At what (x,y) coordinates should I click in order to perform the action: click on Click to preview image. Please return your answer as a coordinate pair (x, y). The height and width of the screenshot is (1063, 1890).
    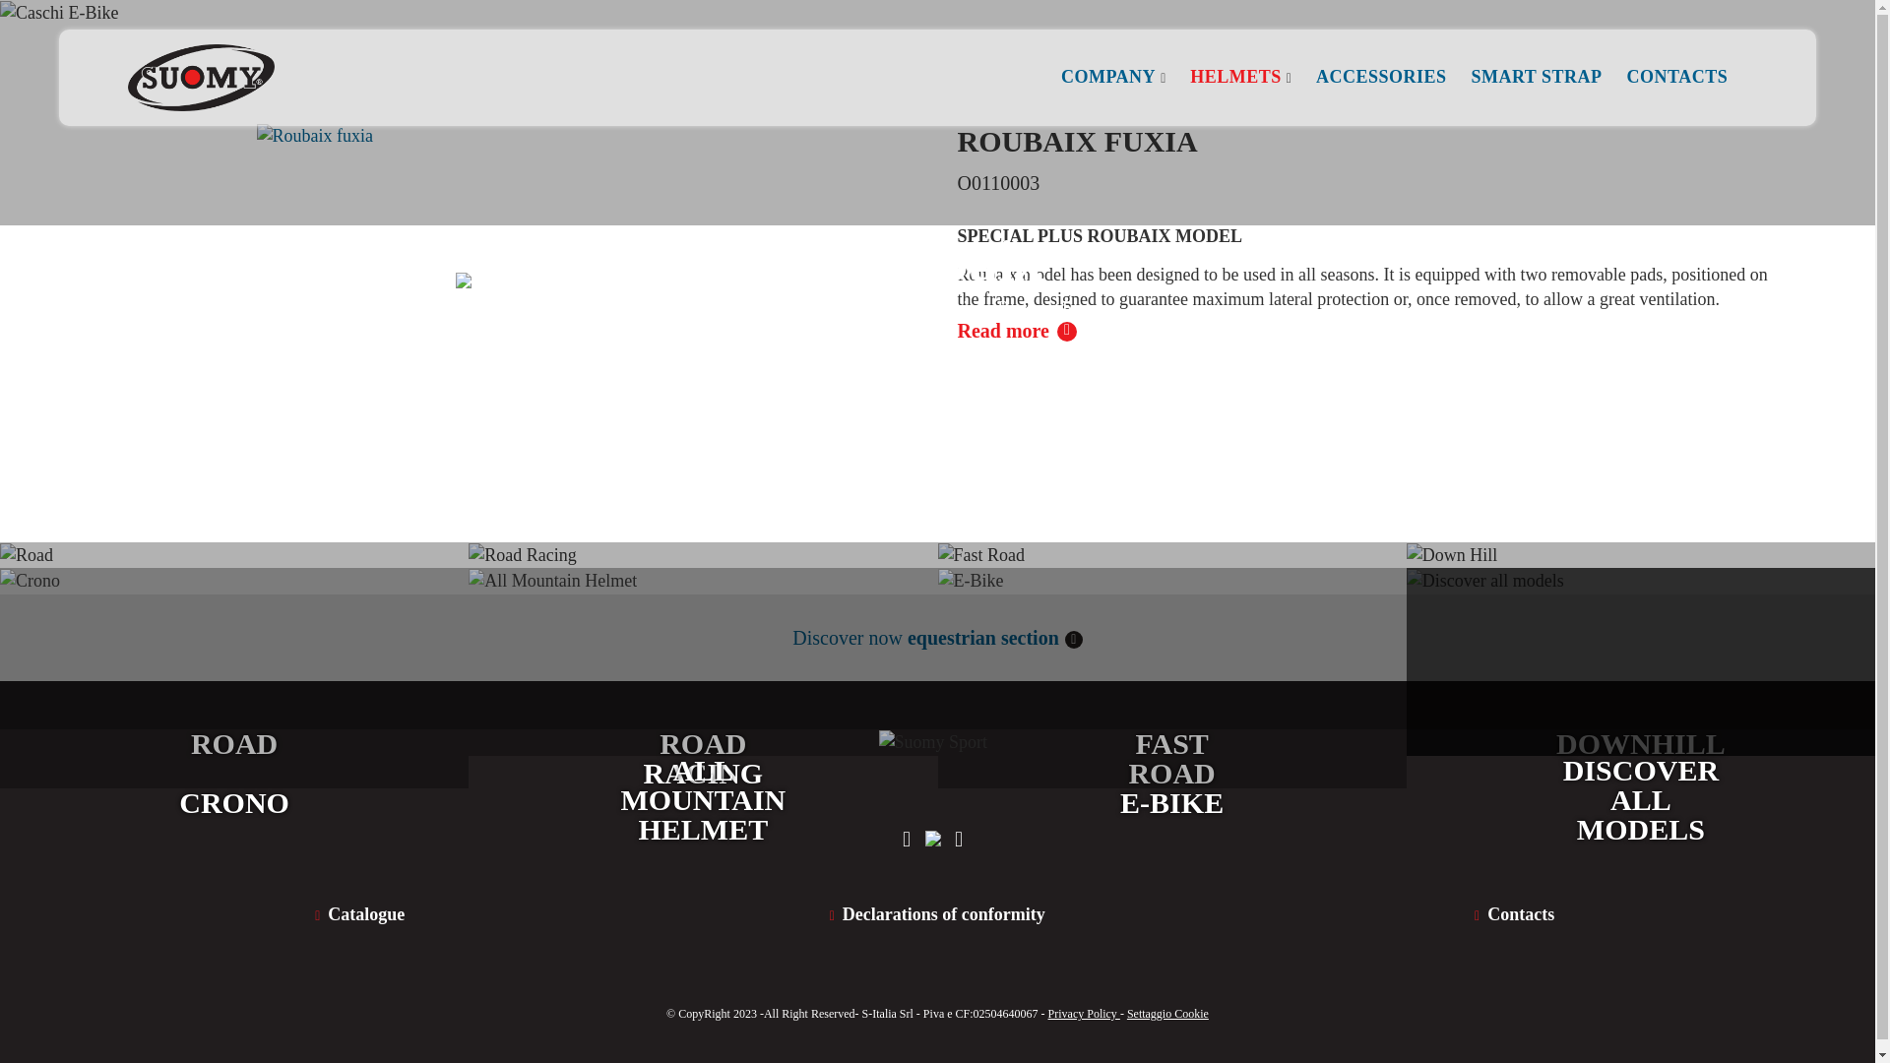
    Looking at the image, I should click on (1514, 913).